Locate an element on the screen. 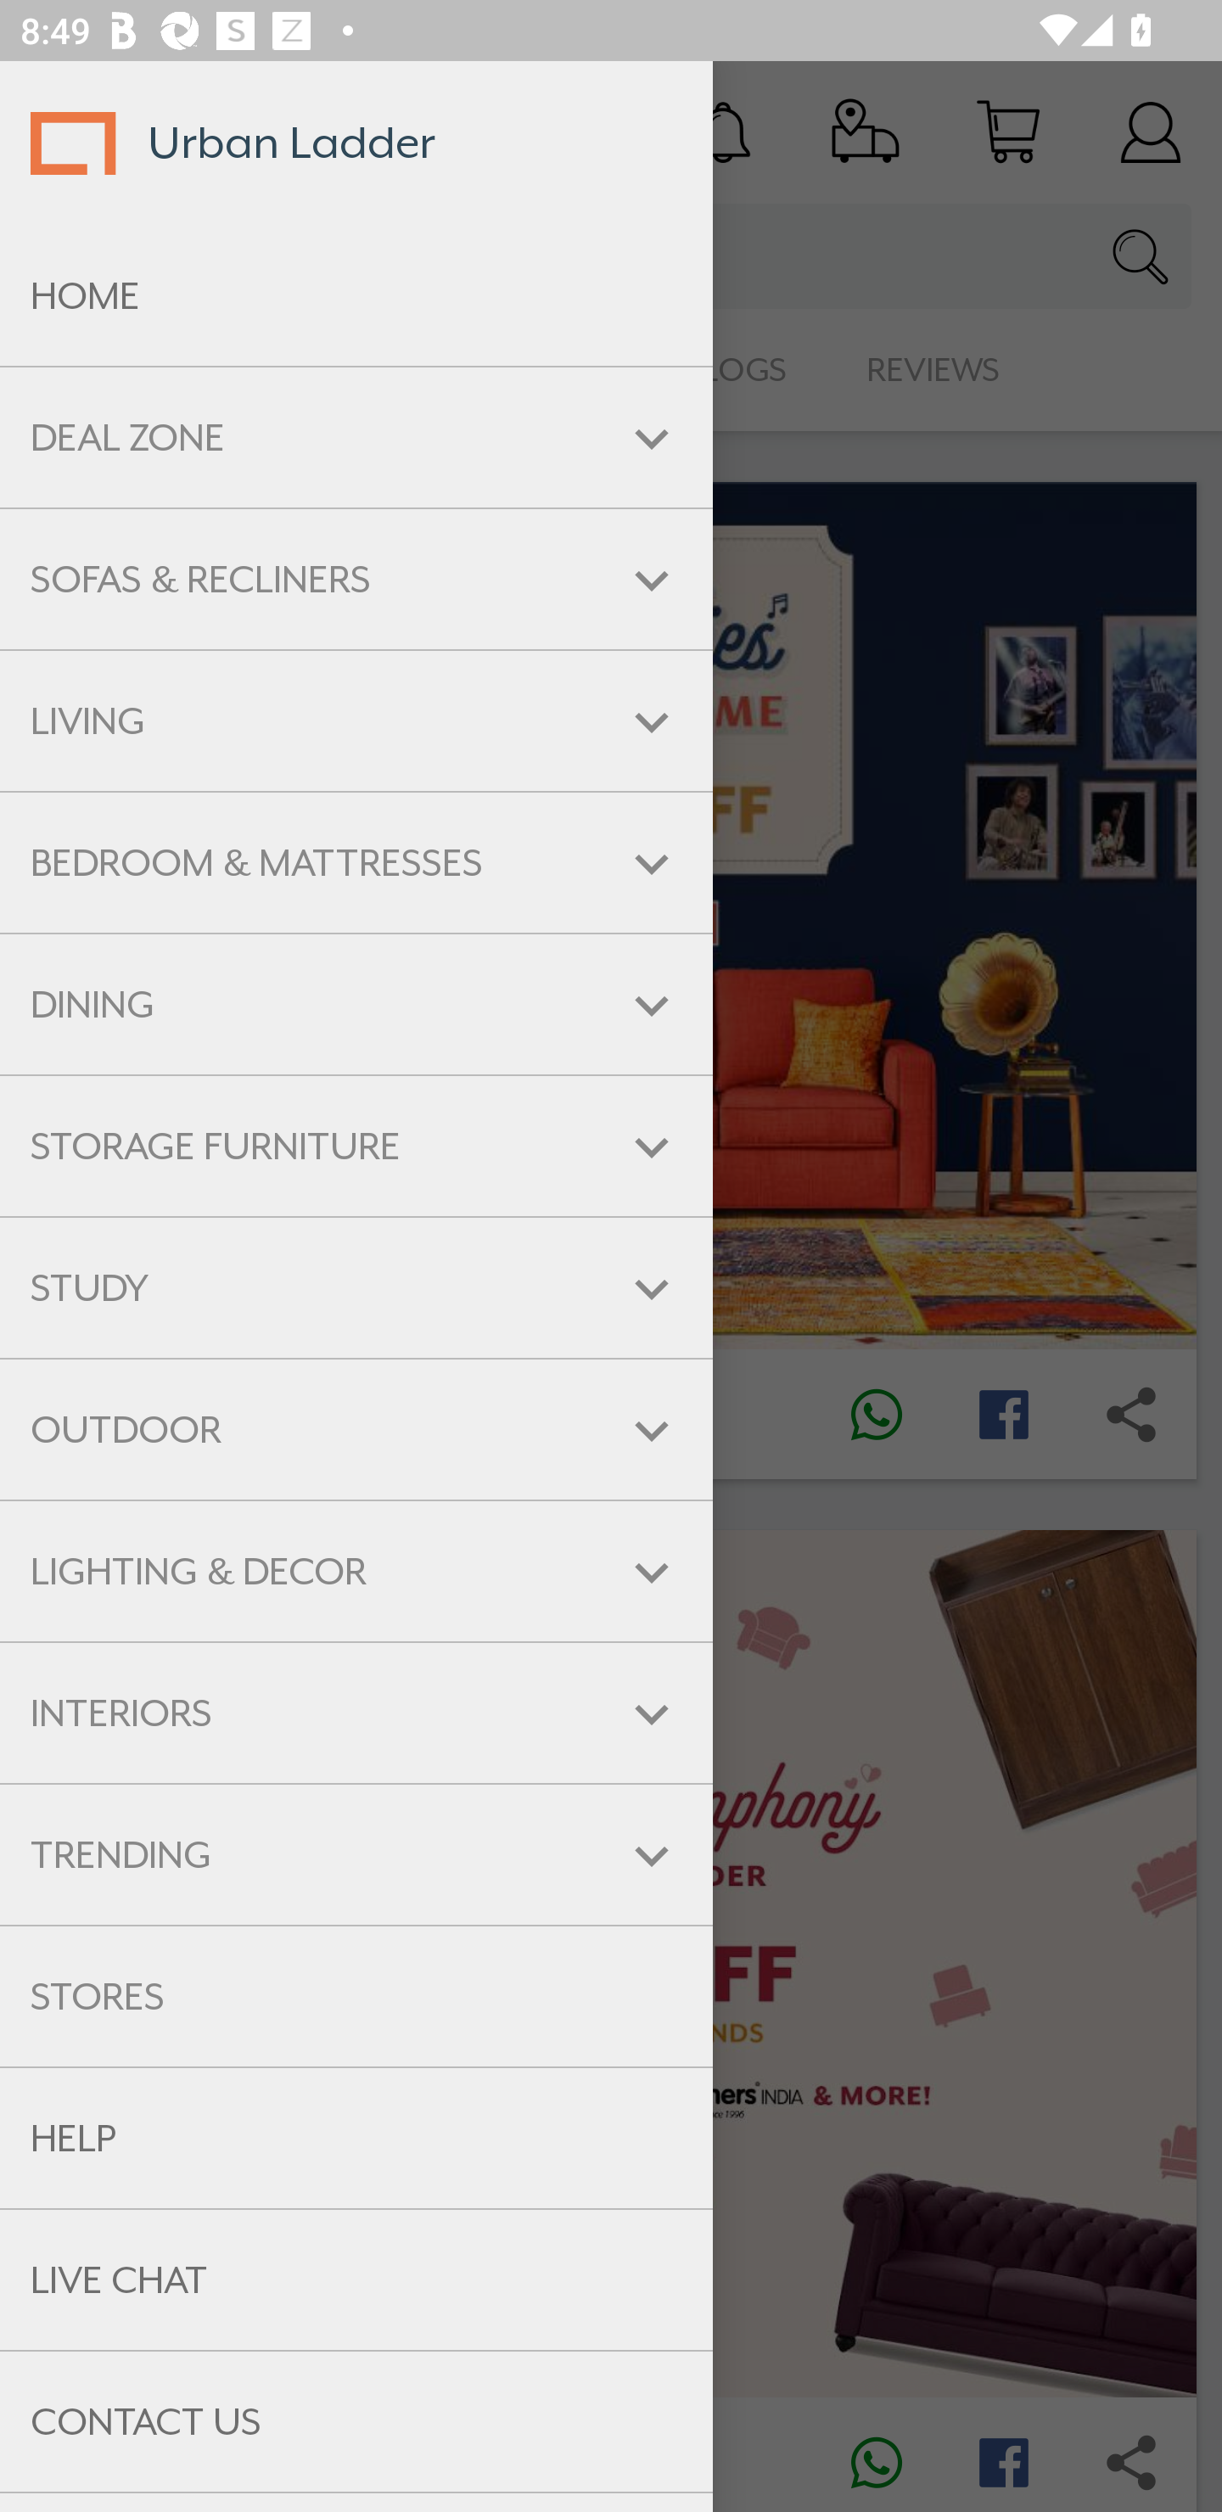  STORES is located at coordinates (356, 1997).